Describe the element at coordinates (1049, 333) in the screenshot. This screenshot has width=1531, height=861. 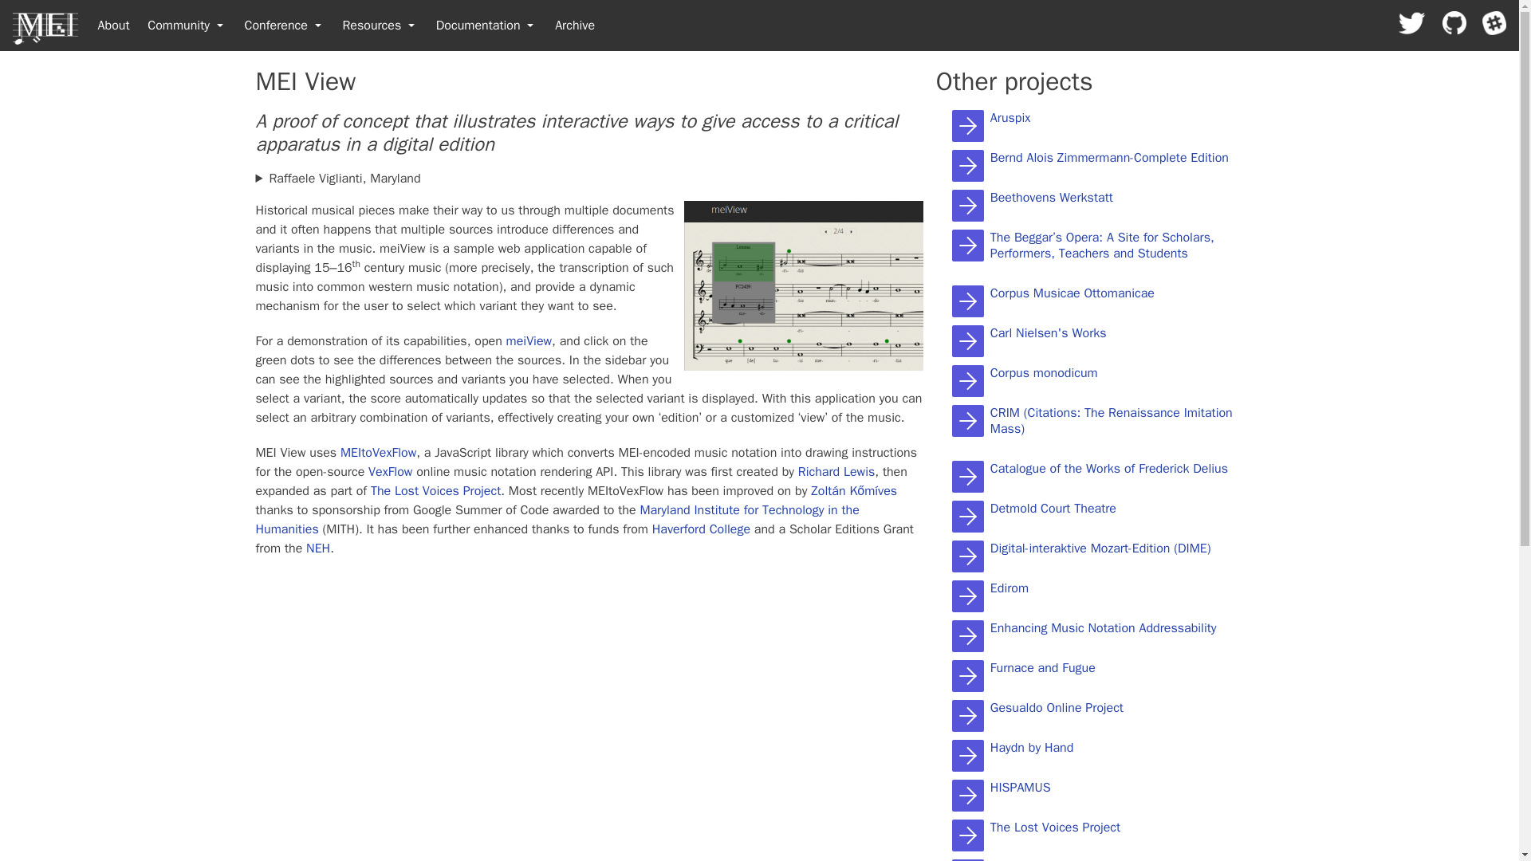
I see `Carl Nielsen's Works` at that location.